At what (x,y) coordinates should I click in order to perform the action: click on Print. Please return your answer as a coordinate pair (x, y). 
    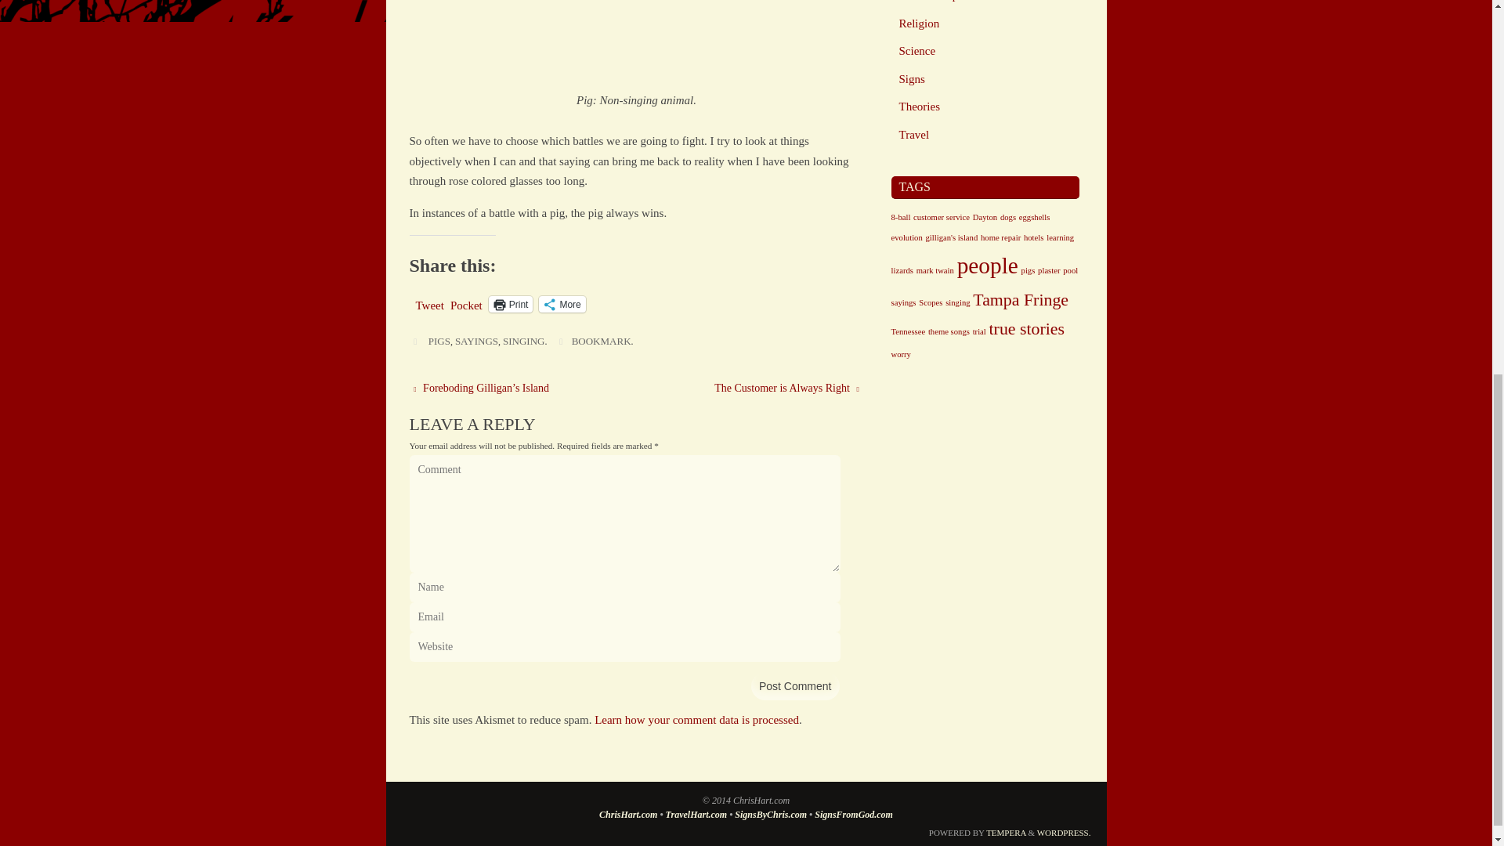
    Looking at the image, I should click on (511, 304).